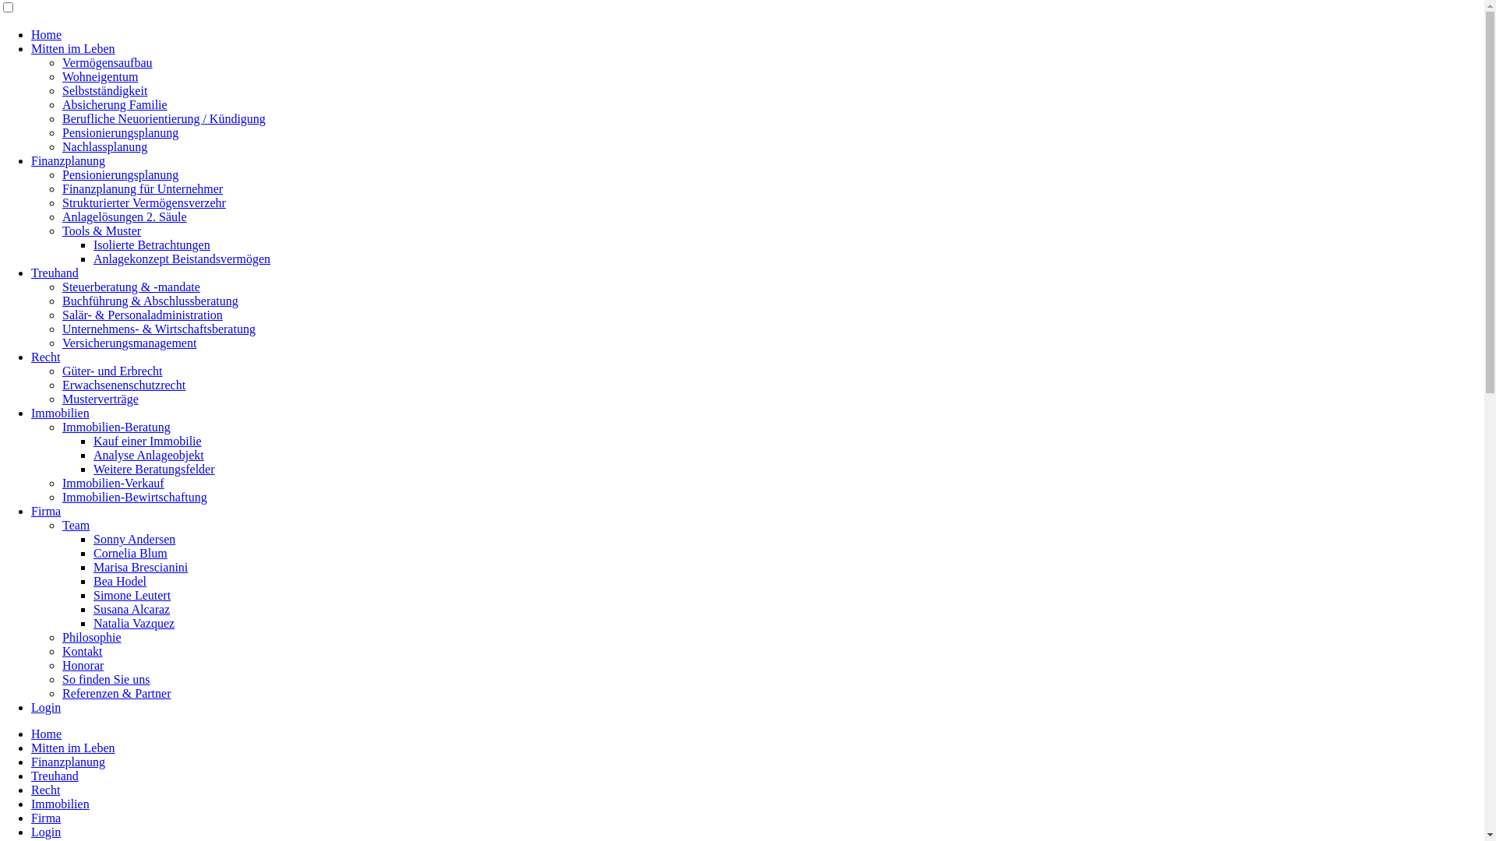 The height and width of the screenshot is (841, 1496). Describe the element at coordinates (92, 637) in the screenshot. I see `Philosophie` at that location.